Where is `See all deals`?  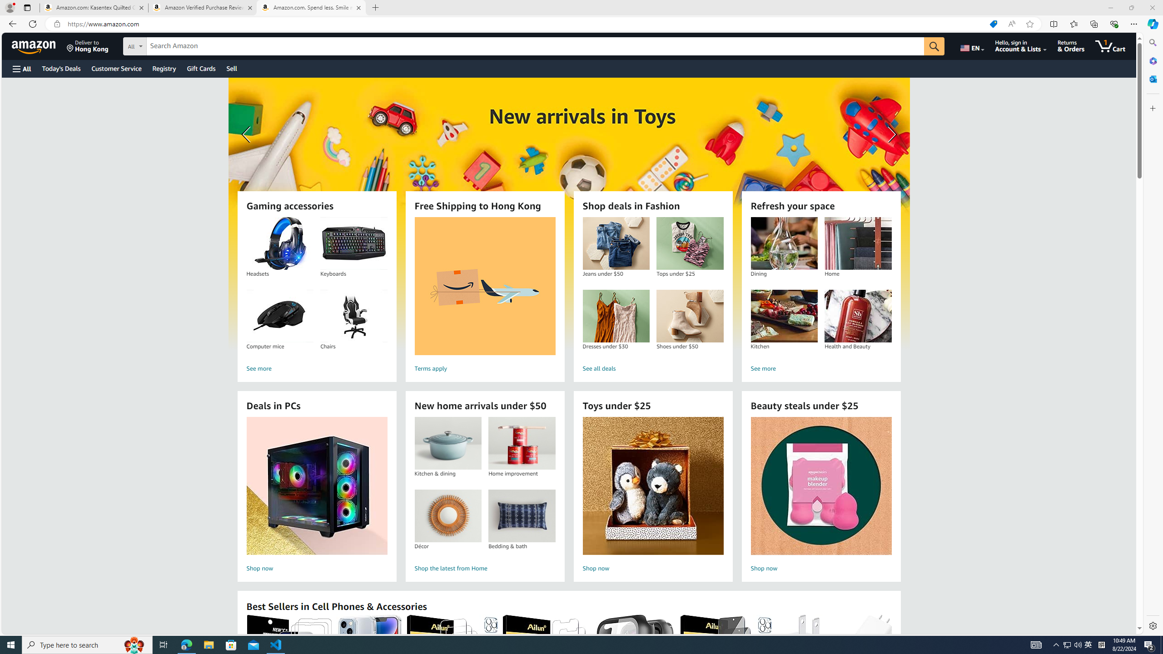 See all deals is located at coordinates (653, 369).